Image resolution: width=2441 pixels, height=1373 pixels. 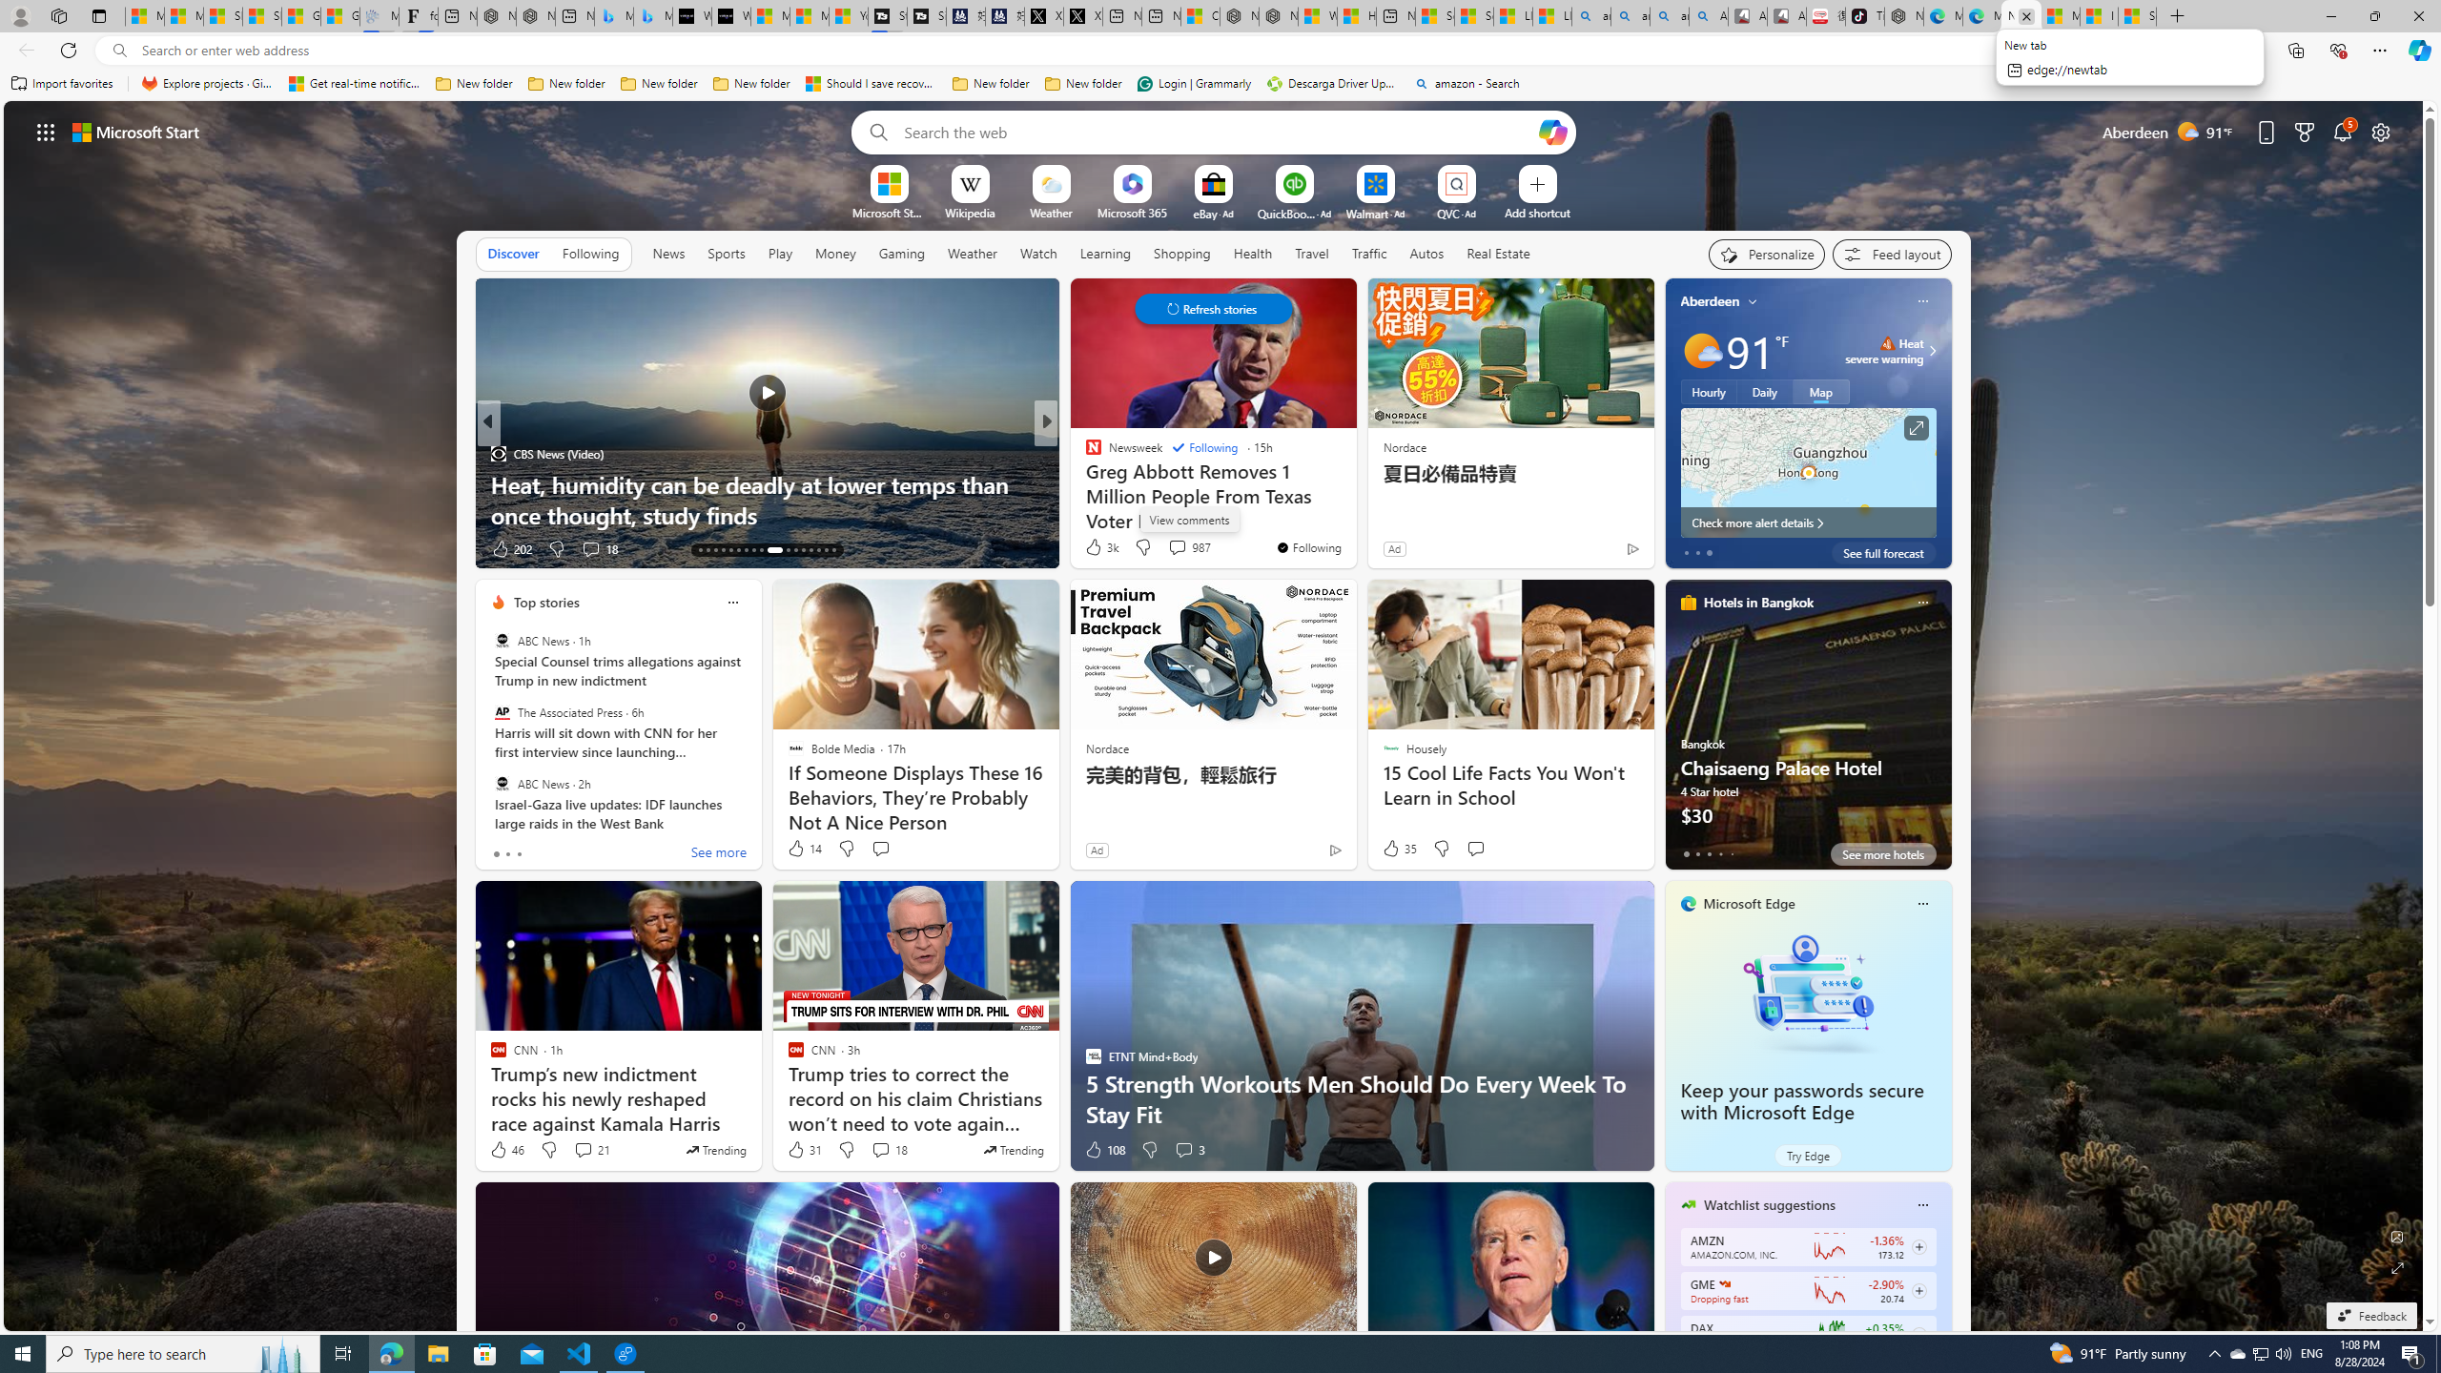 What do you see at coordinates (795, 550) in the screenshot?
I see `AutomationID: tab-24` at bounding box center [795, 550].